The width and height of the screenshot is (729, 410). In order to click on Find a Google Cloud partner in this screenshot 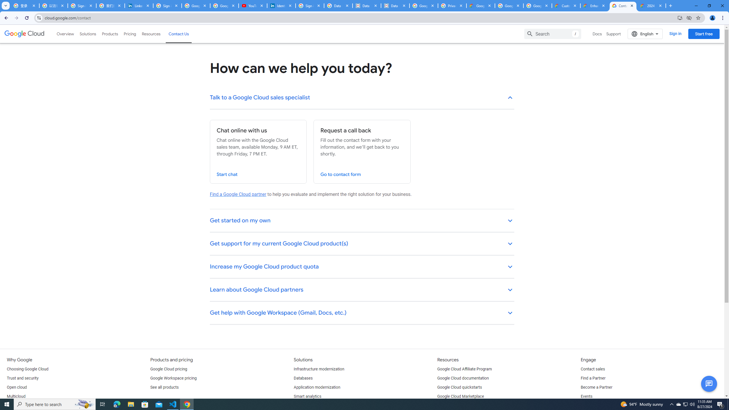, I will do `click(238, 194)`.